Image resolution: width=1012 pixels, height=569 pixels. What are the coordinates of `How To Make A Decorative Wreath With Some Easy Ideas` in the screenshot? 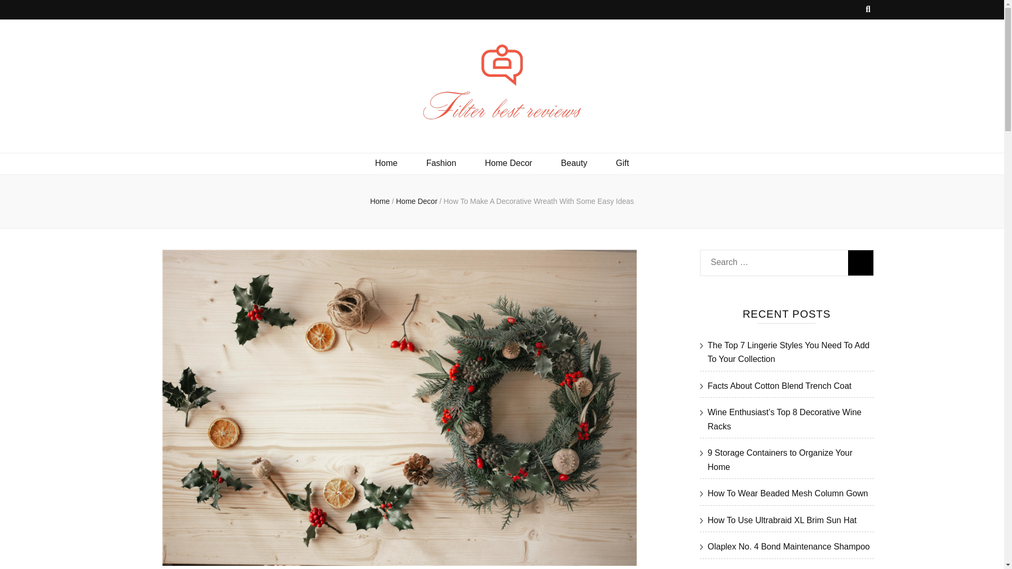 It's located at (538, 201).